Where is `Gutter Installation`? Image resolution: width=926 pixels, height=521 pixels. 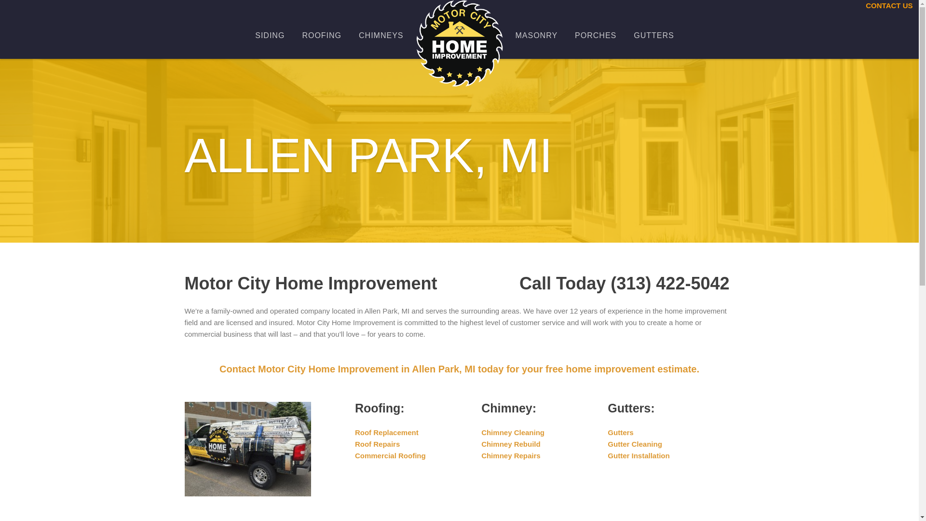 Gutter Installation is located at coordinates (639, 455).